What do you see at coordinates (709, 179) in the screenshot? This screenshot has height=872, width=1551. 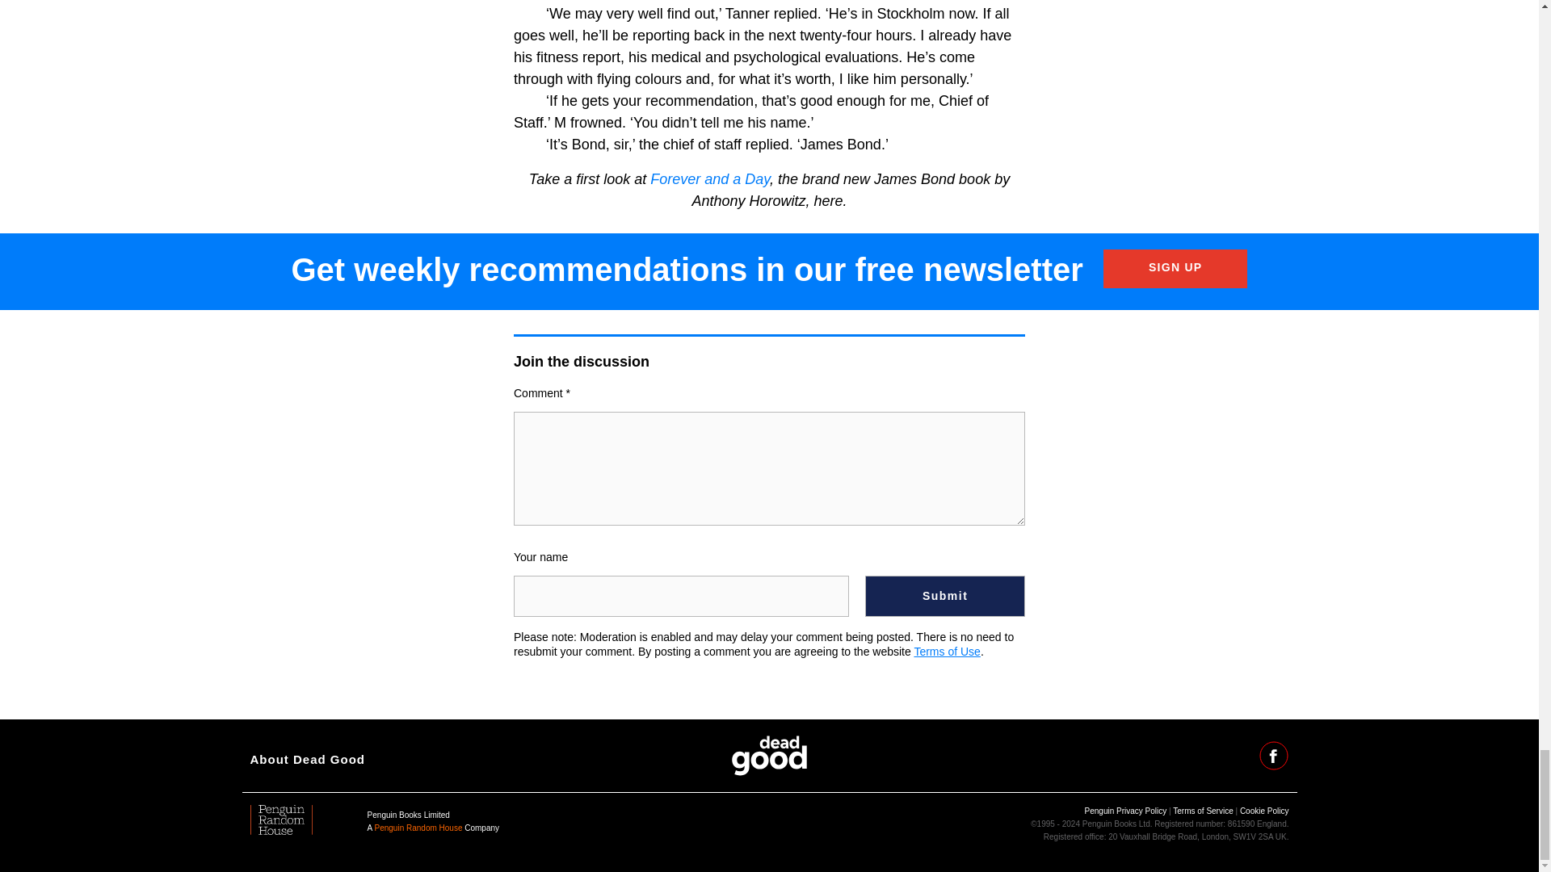 I see `Forever and a Day` at bounding box center [709, 179].